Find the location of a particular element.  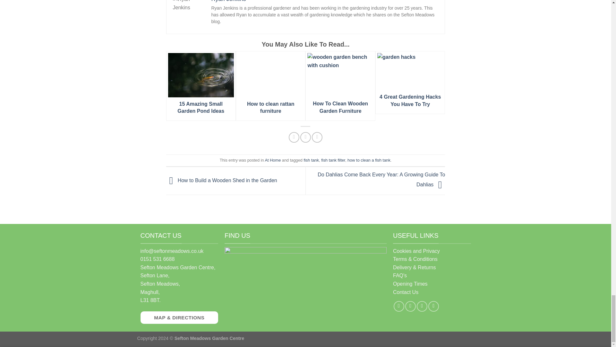

How to clean rattan furniture is located at coordinates (271, 85).